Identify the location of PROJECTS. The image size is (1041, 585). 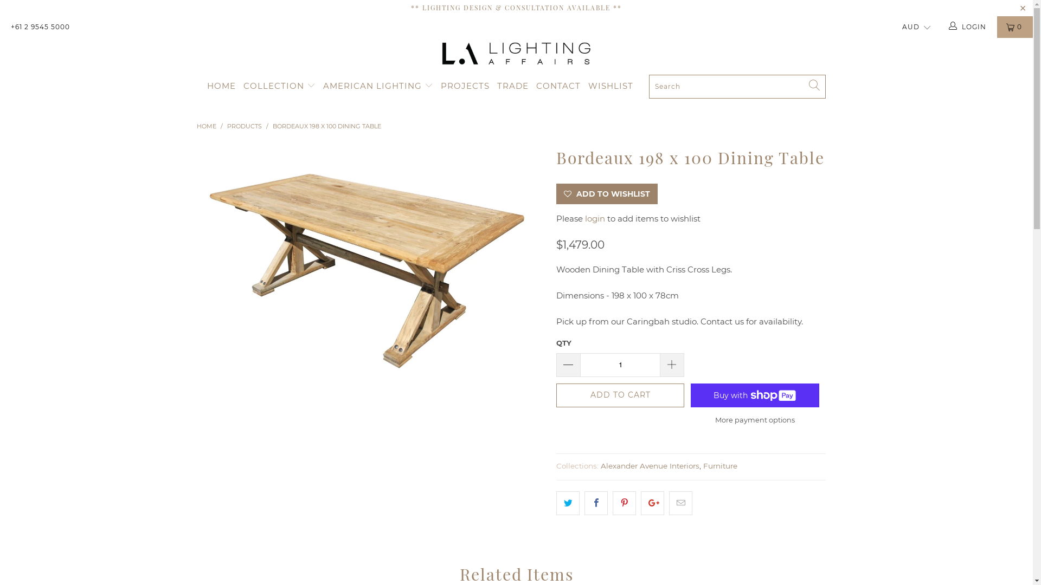
(465, 87).